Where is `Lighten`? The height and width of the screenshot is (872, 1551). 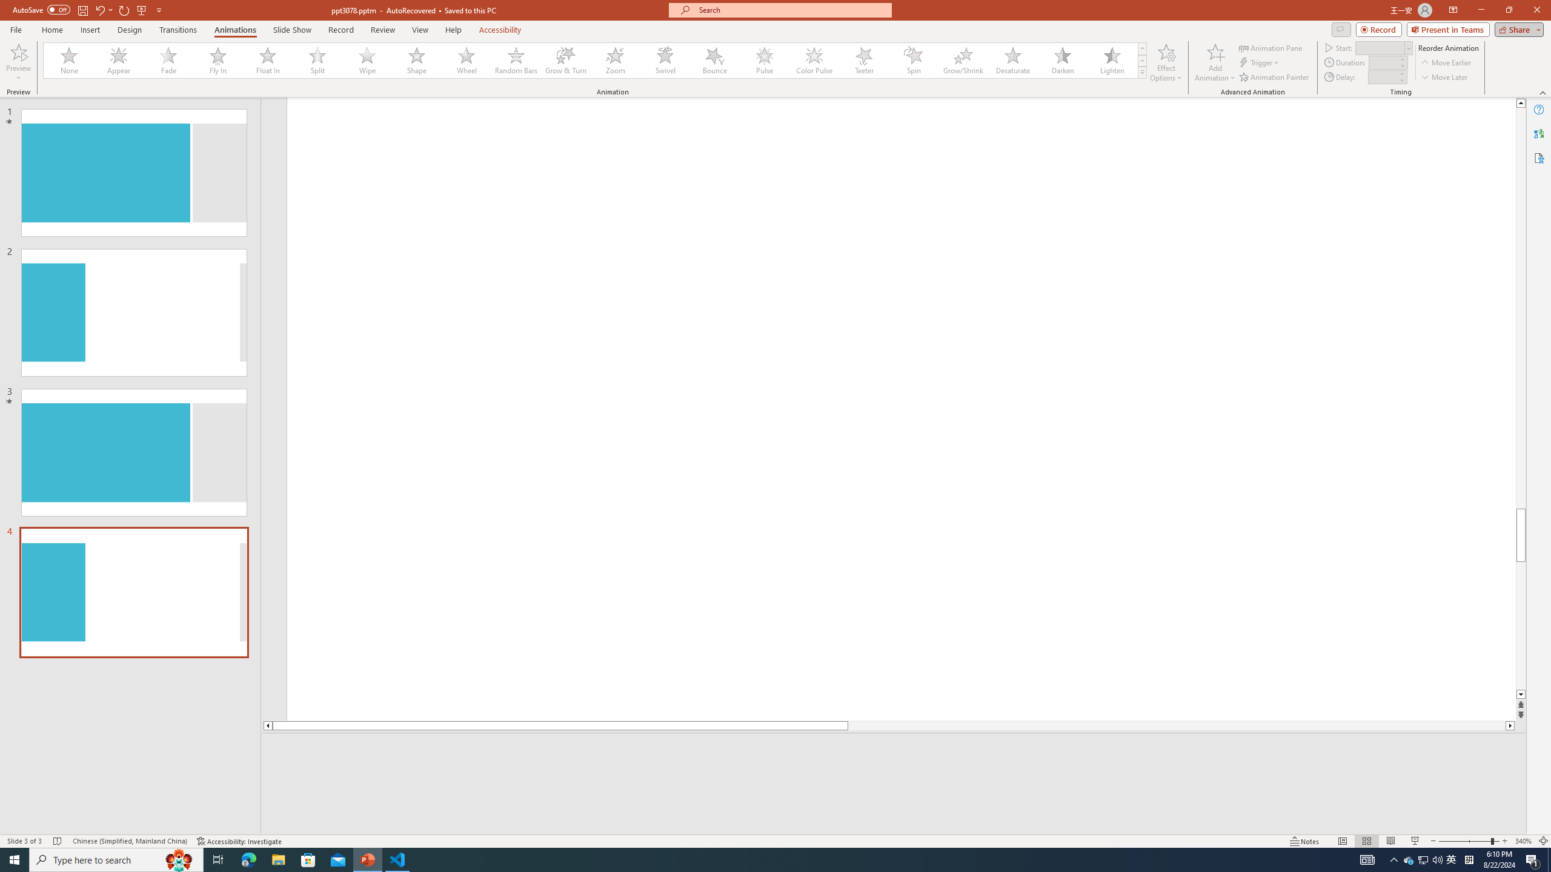 Lighten is located at coordinates (1112, 61).